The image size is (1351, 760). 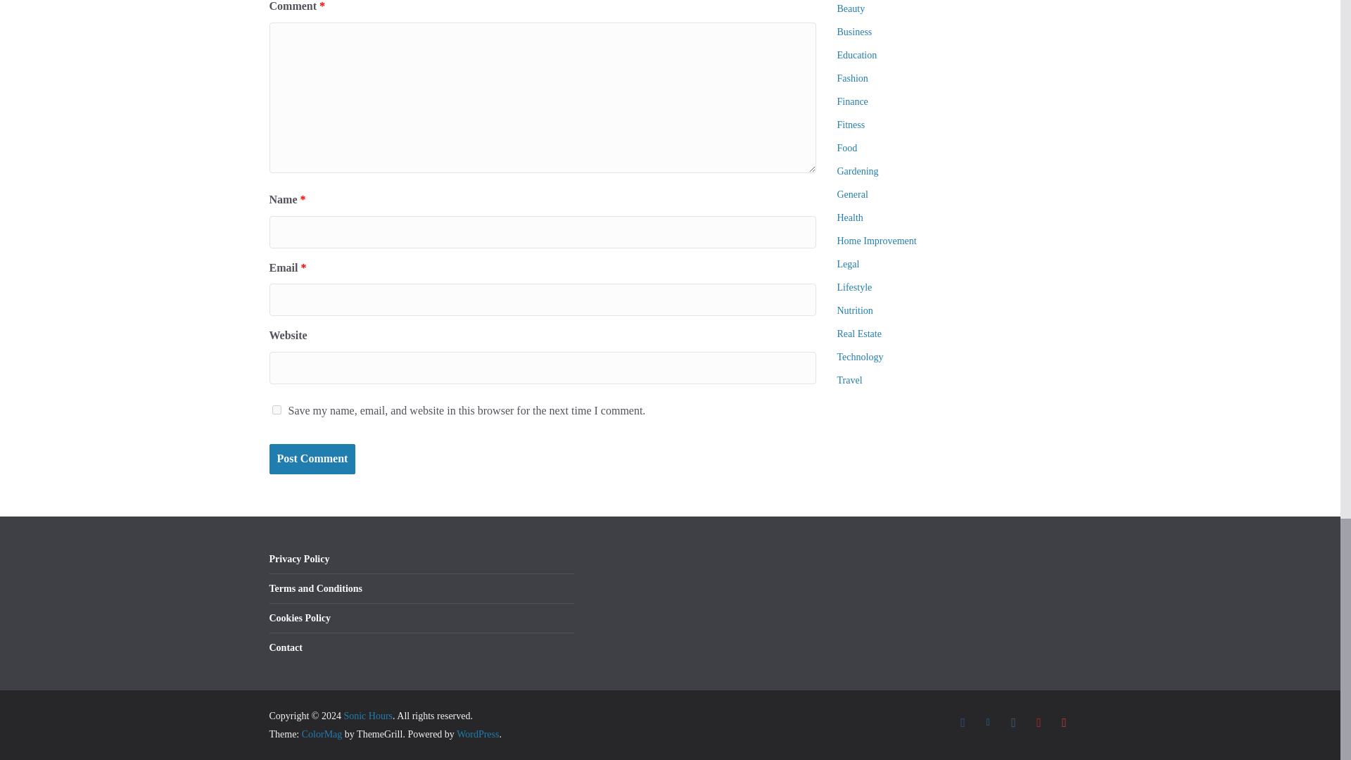 I want to click on yes, so click(x=276, y=410).